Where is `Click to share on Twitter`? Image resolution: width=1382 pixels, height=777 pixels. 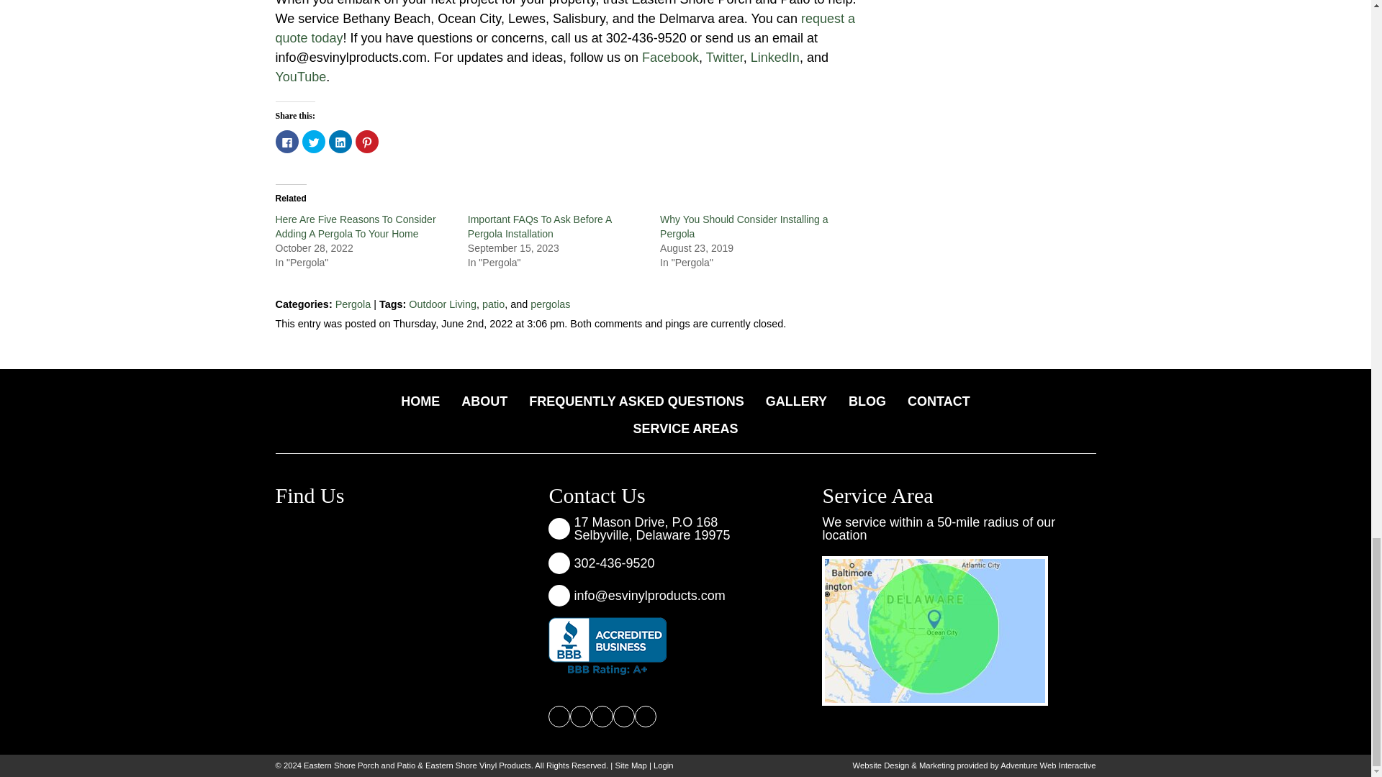
Click to share on Twitter is located at coordinates (314, 141).